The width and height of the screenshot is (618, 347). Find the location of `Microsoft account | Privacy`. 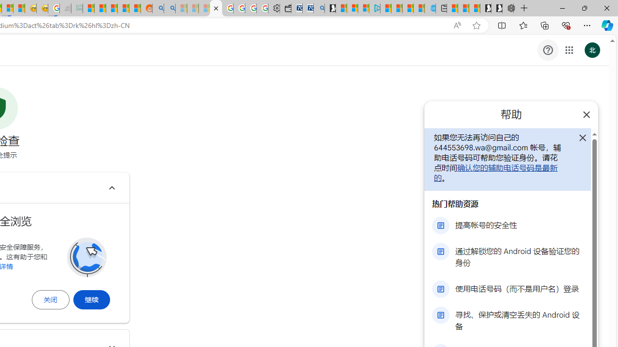

Microsoft account | Privacy is located at coordinates (364, 9).